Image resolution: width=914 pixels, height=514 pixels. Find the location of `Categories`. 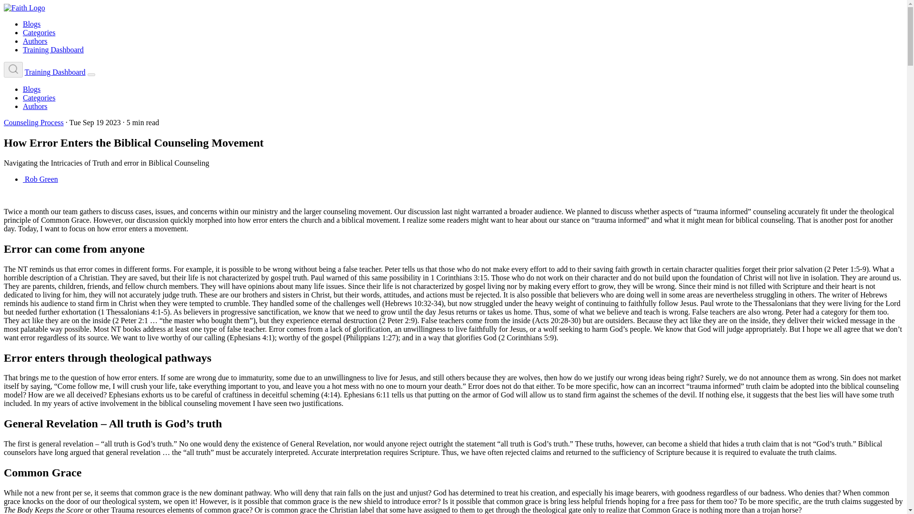

Categories is located at coordinates (39, 32).